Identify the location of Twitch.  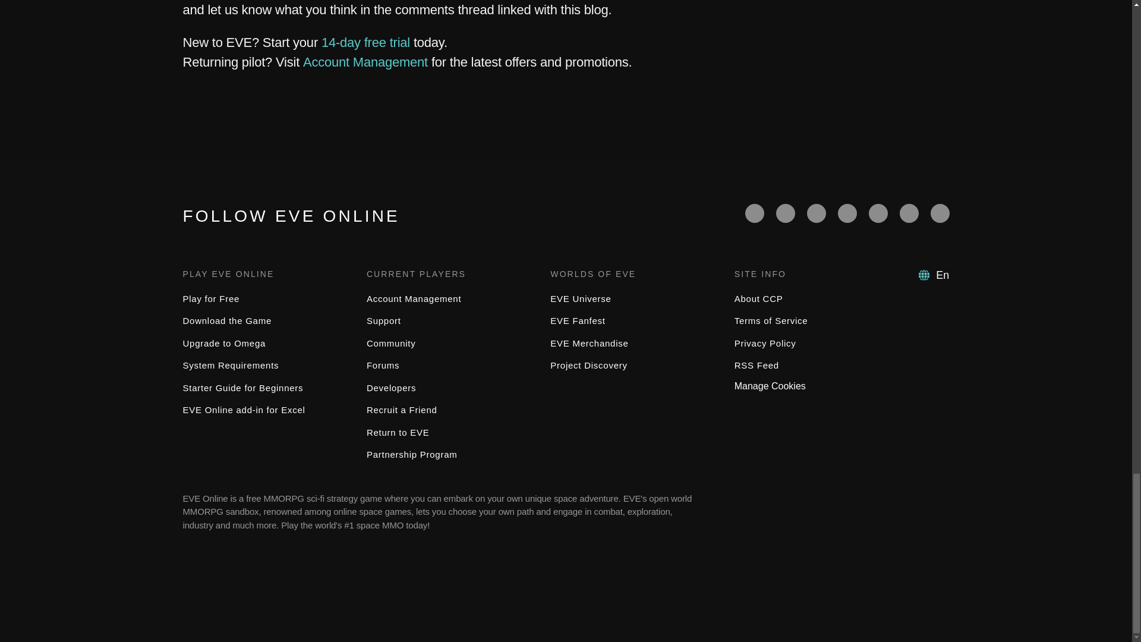
(847, 213).